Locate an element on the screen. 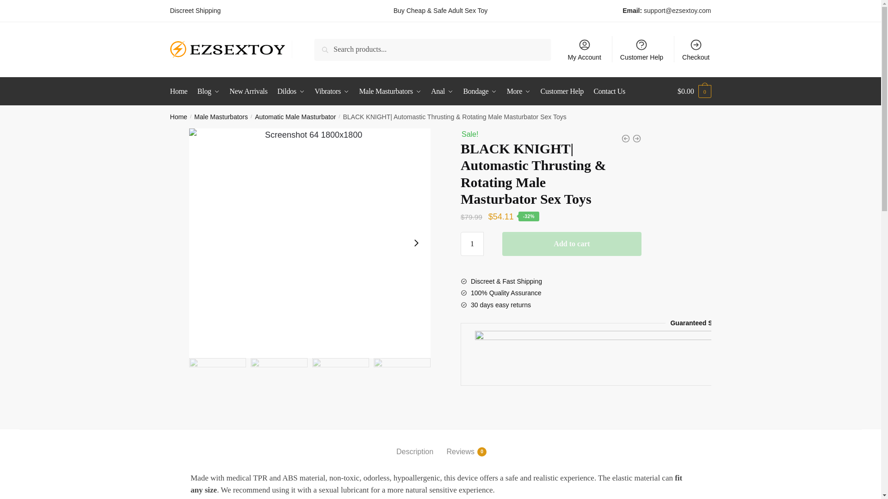 Image resolution: width=888 pixels, height=499 pixels. Blog is located at coordinates (208, 91).